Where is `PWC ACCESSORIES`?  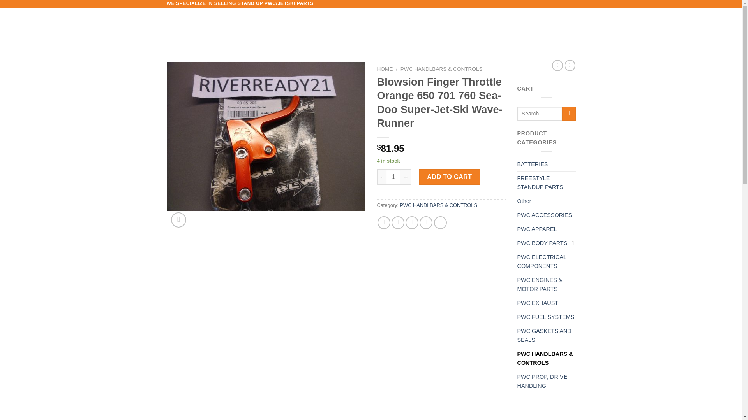 PWC ACCESSORIES is located at coordinates (547, 215).